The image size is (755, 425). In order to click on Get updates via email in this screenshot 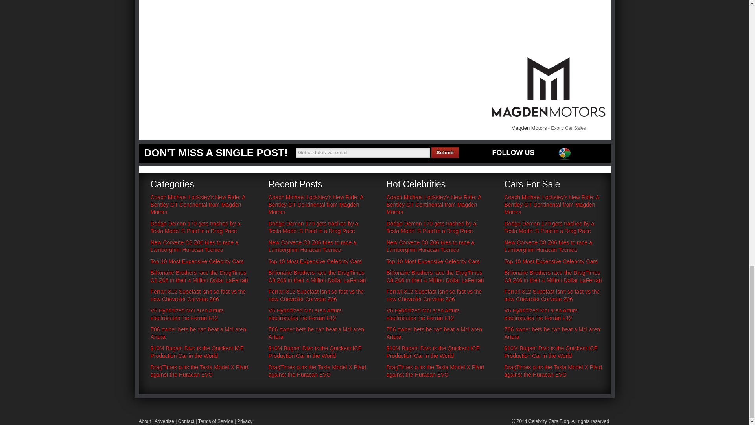, I will do `click(363, 152)`.